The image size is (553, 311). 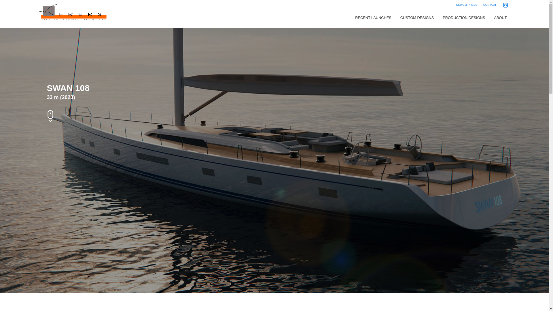 What do you see at coordinates (373, 18) in the screenshot?
I see `RECENT LAUNCHES` at bounding box center [373, 18].